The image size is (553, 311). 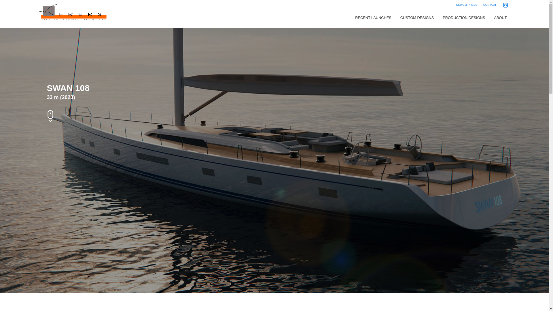 What do you see at coordinates (373, 18) in the screenshot?
I see `RECENT LAUNCHES` at bounding box center [373, 18].